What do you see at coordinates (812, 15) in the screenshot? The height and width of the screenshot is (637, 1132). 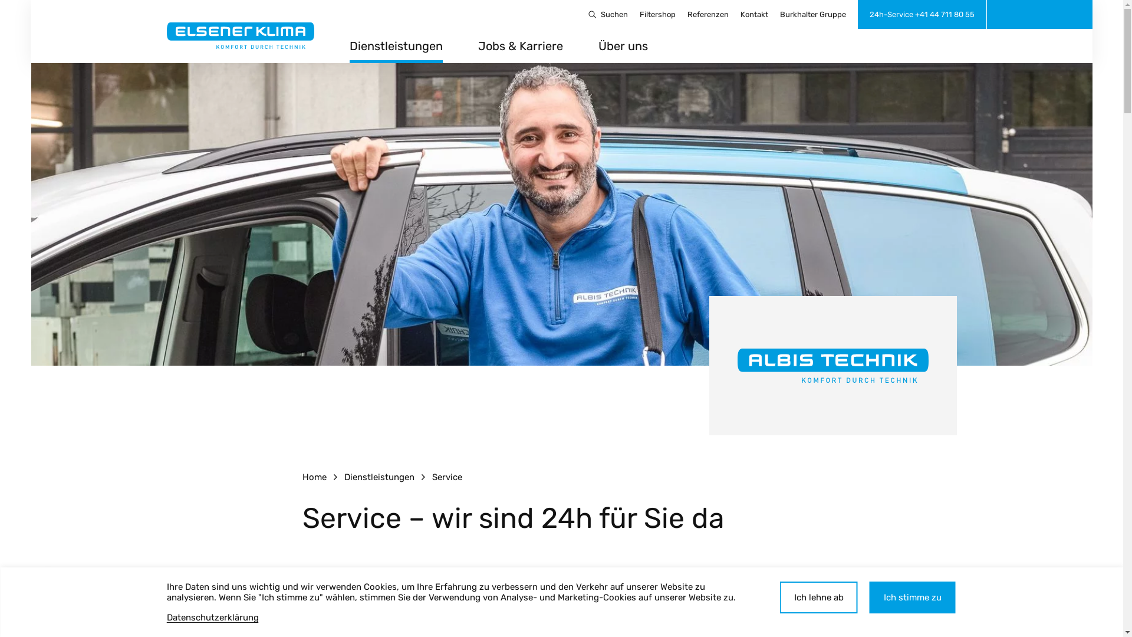 I see `Burkhalter Gruppe` at bounding box center [812, 15].